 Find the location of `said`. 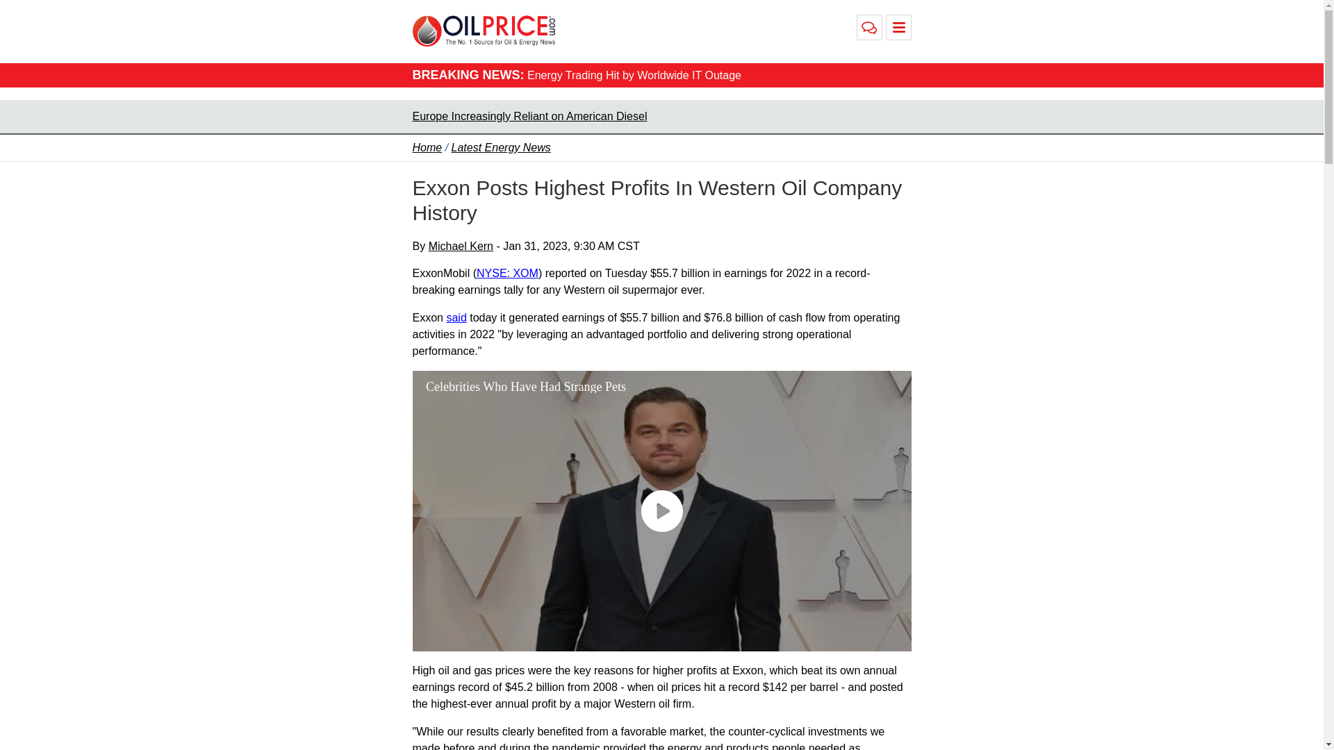

said is located at coordinates (456, 317).